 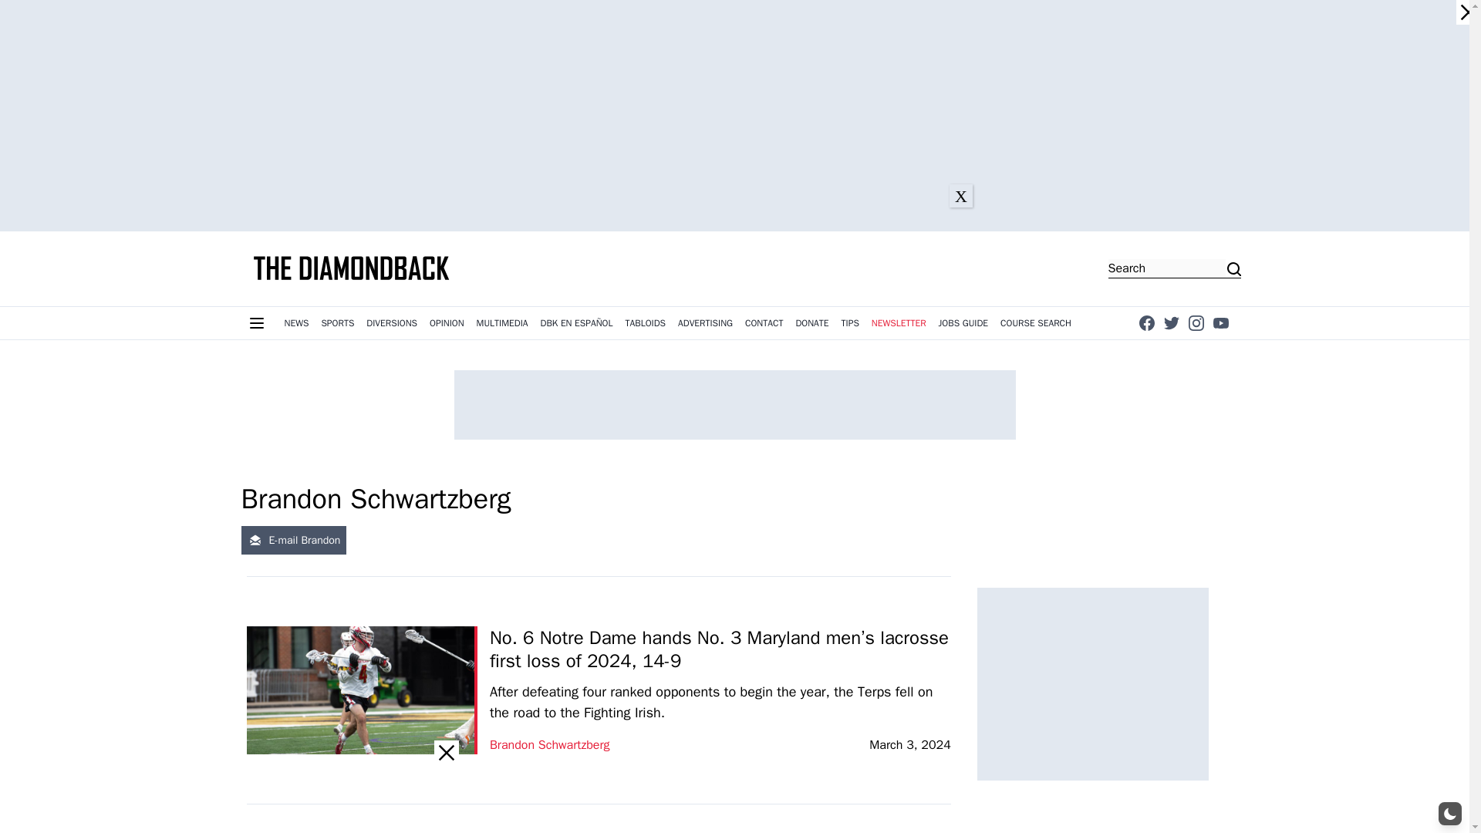 What do you see at coordinates (899, 322) in the screenshot?
I see `NEWSLETTER` at bounding box center [899, 322].